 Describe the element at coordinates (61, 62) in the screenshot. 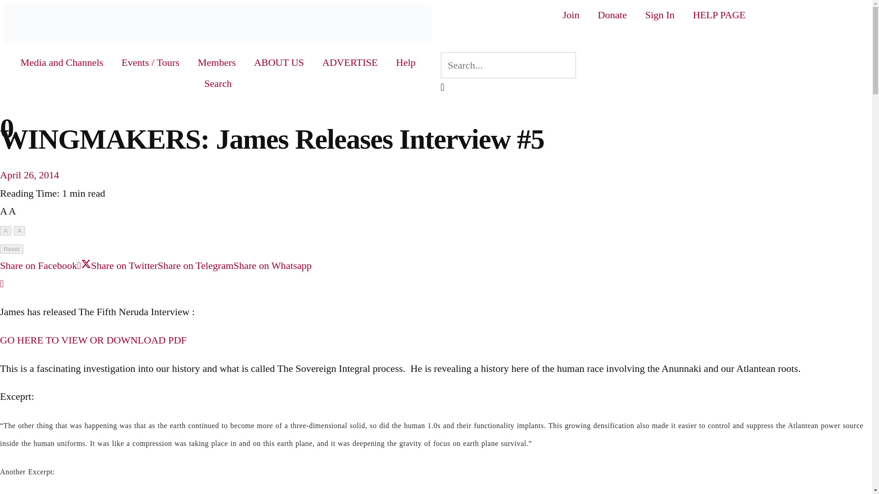

I see `Media and Channels` at that location.